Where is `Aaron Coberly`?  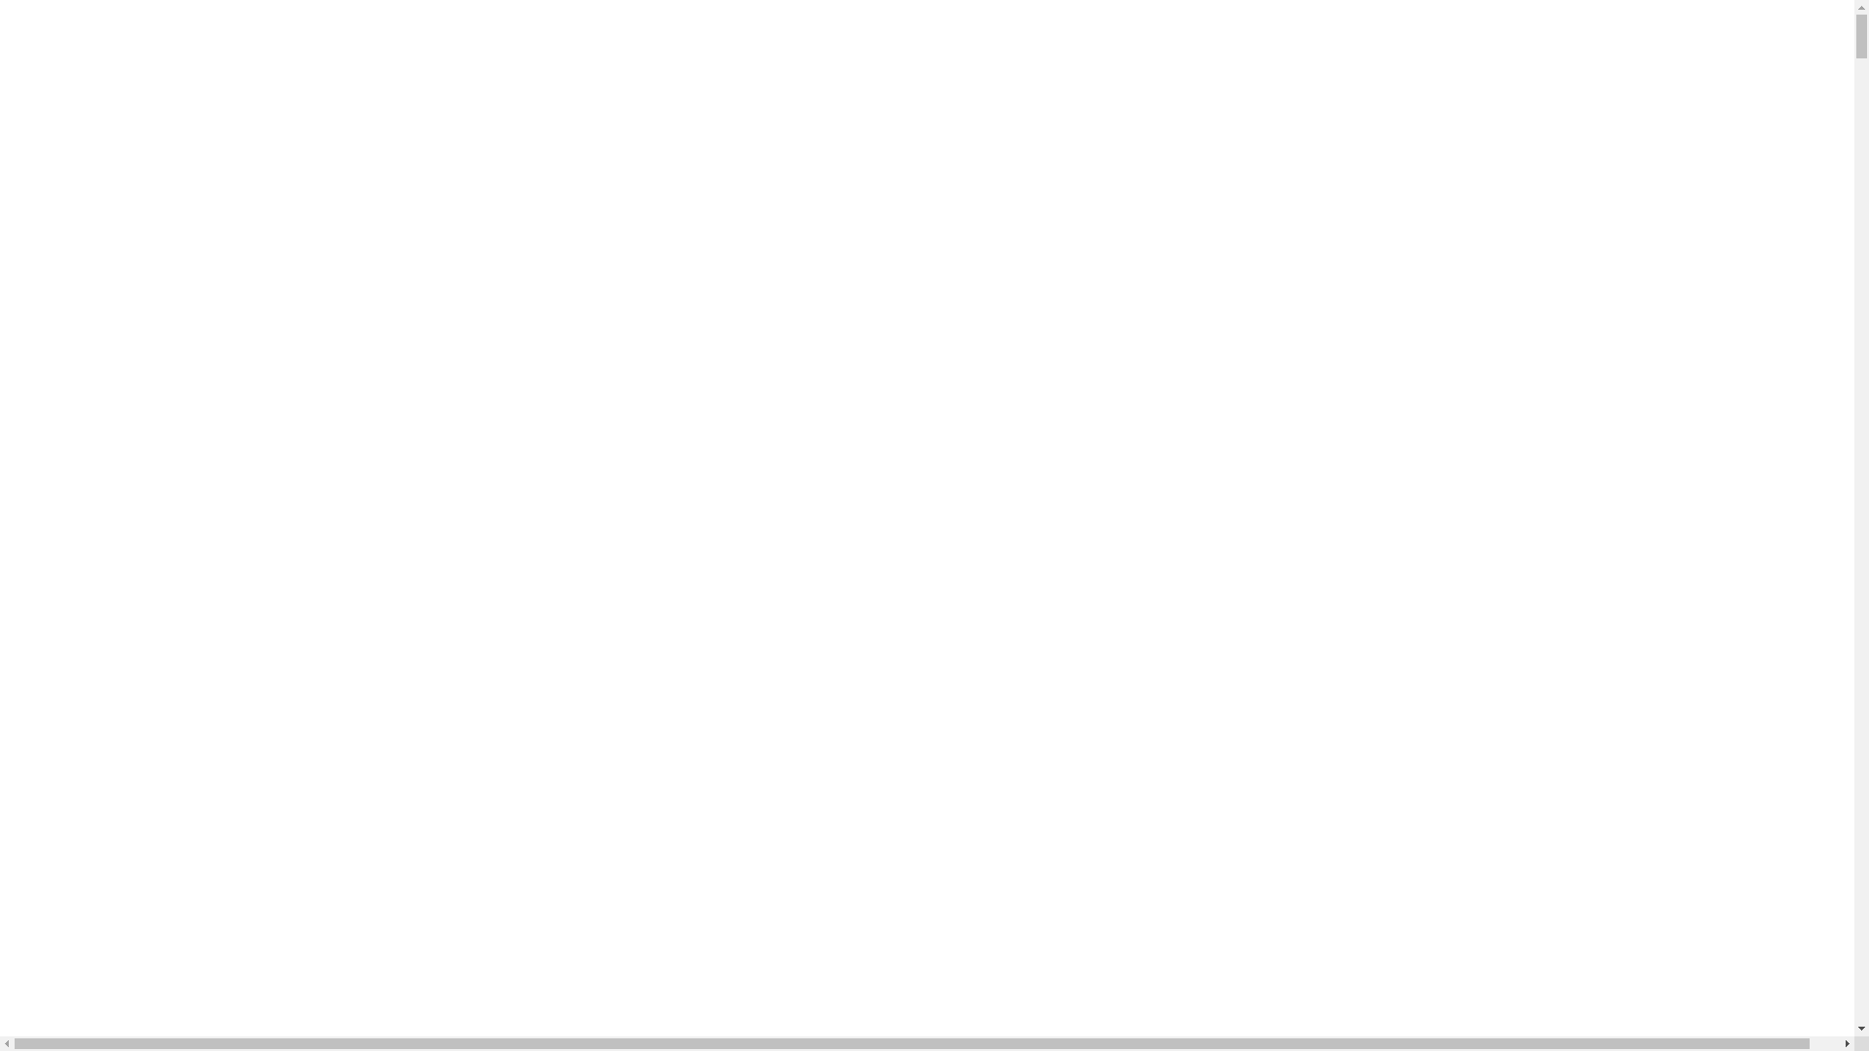
Aaron Coberly is located at coordinates (93, 671).